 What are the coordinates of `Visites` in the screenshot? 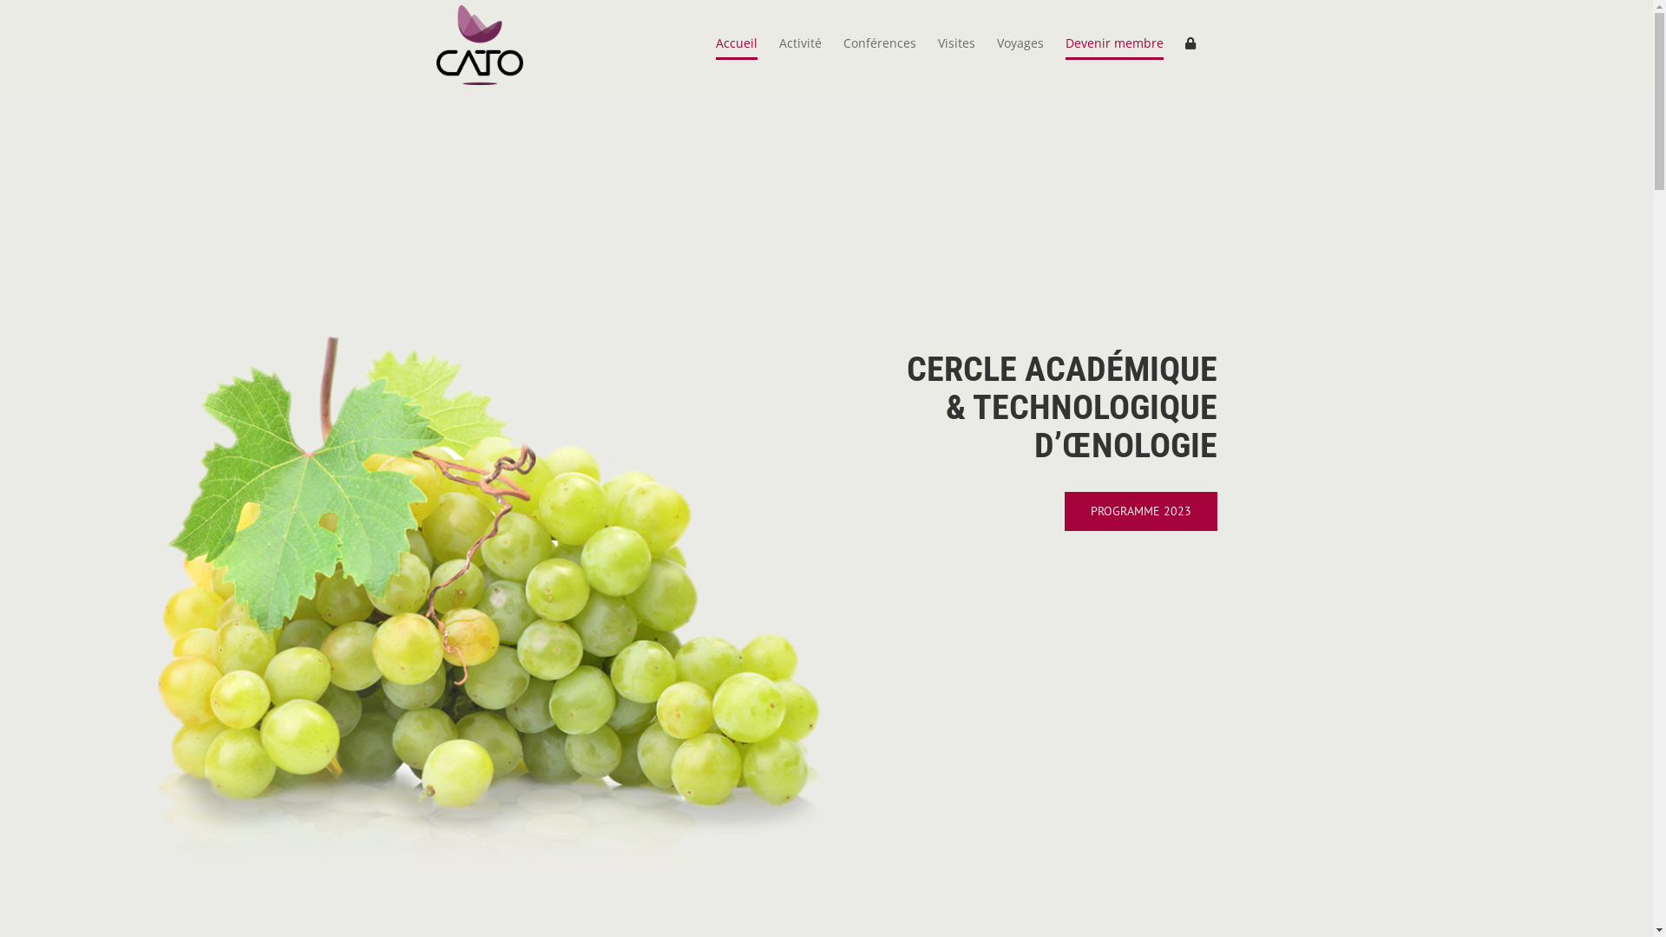 It's located at (956, 43).